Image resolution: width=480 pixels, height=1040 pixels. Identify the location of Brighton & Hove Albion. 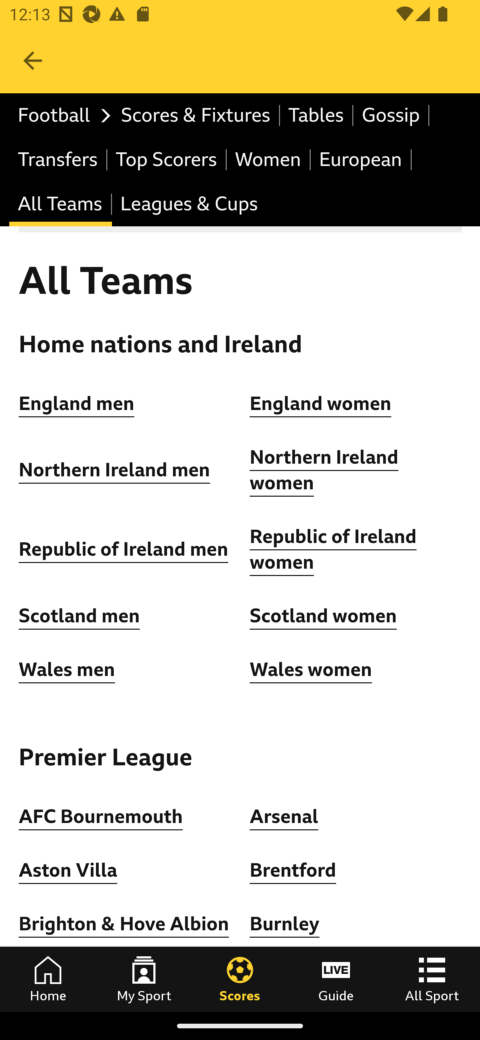
(124, 924).